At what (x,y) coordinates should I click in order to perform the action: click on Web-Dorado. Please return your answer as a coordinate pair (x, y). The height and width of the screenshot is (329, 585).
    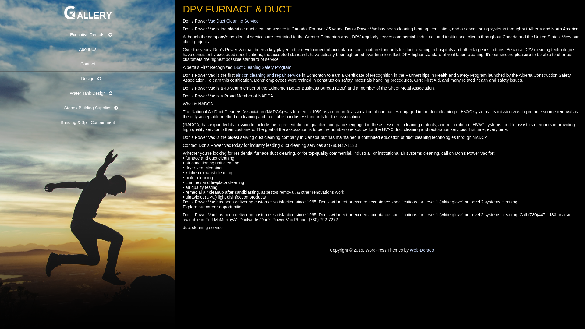
    Looking at the image, I should click on (422, 250).